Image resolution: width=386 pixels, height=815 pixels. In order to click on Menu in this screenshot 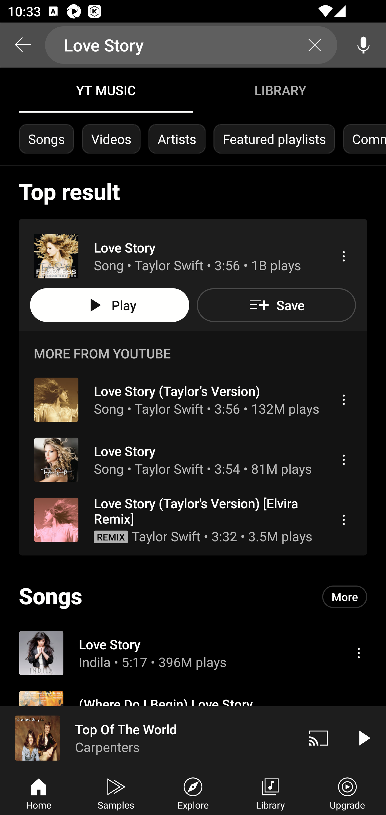, I will do `click(344, 520)`.